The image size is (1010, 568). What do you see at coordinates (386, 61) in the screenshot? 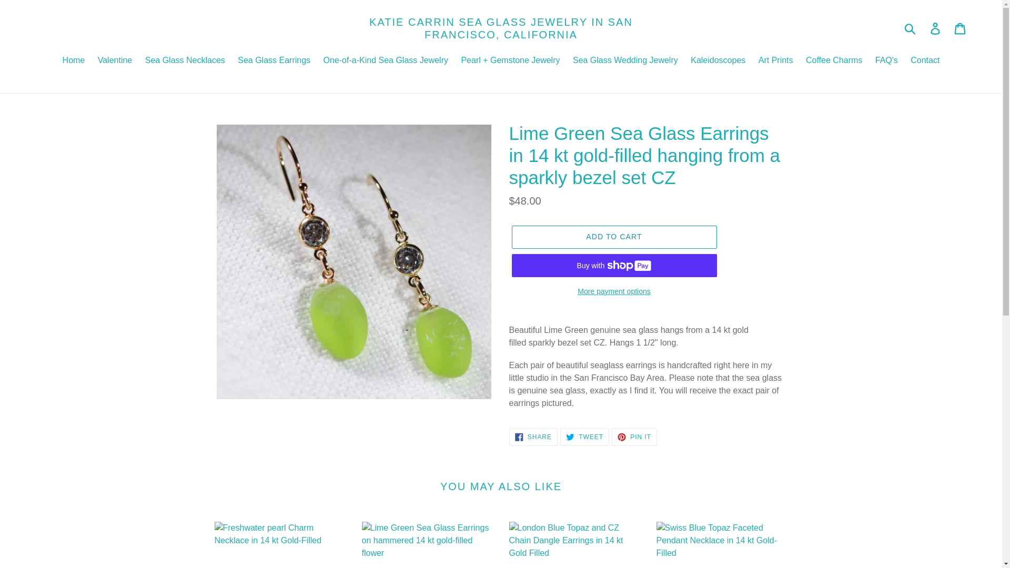
I see `More payment options` at bounding box center [386, 61].